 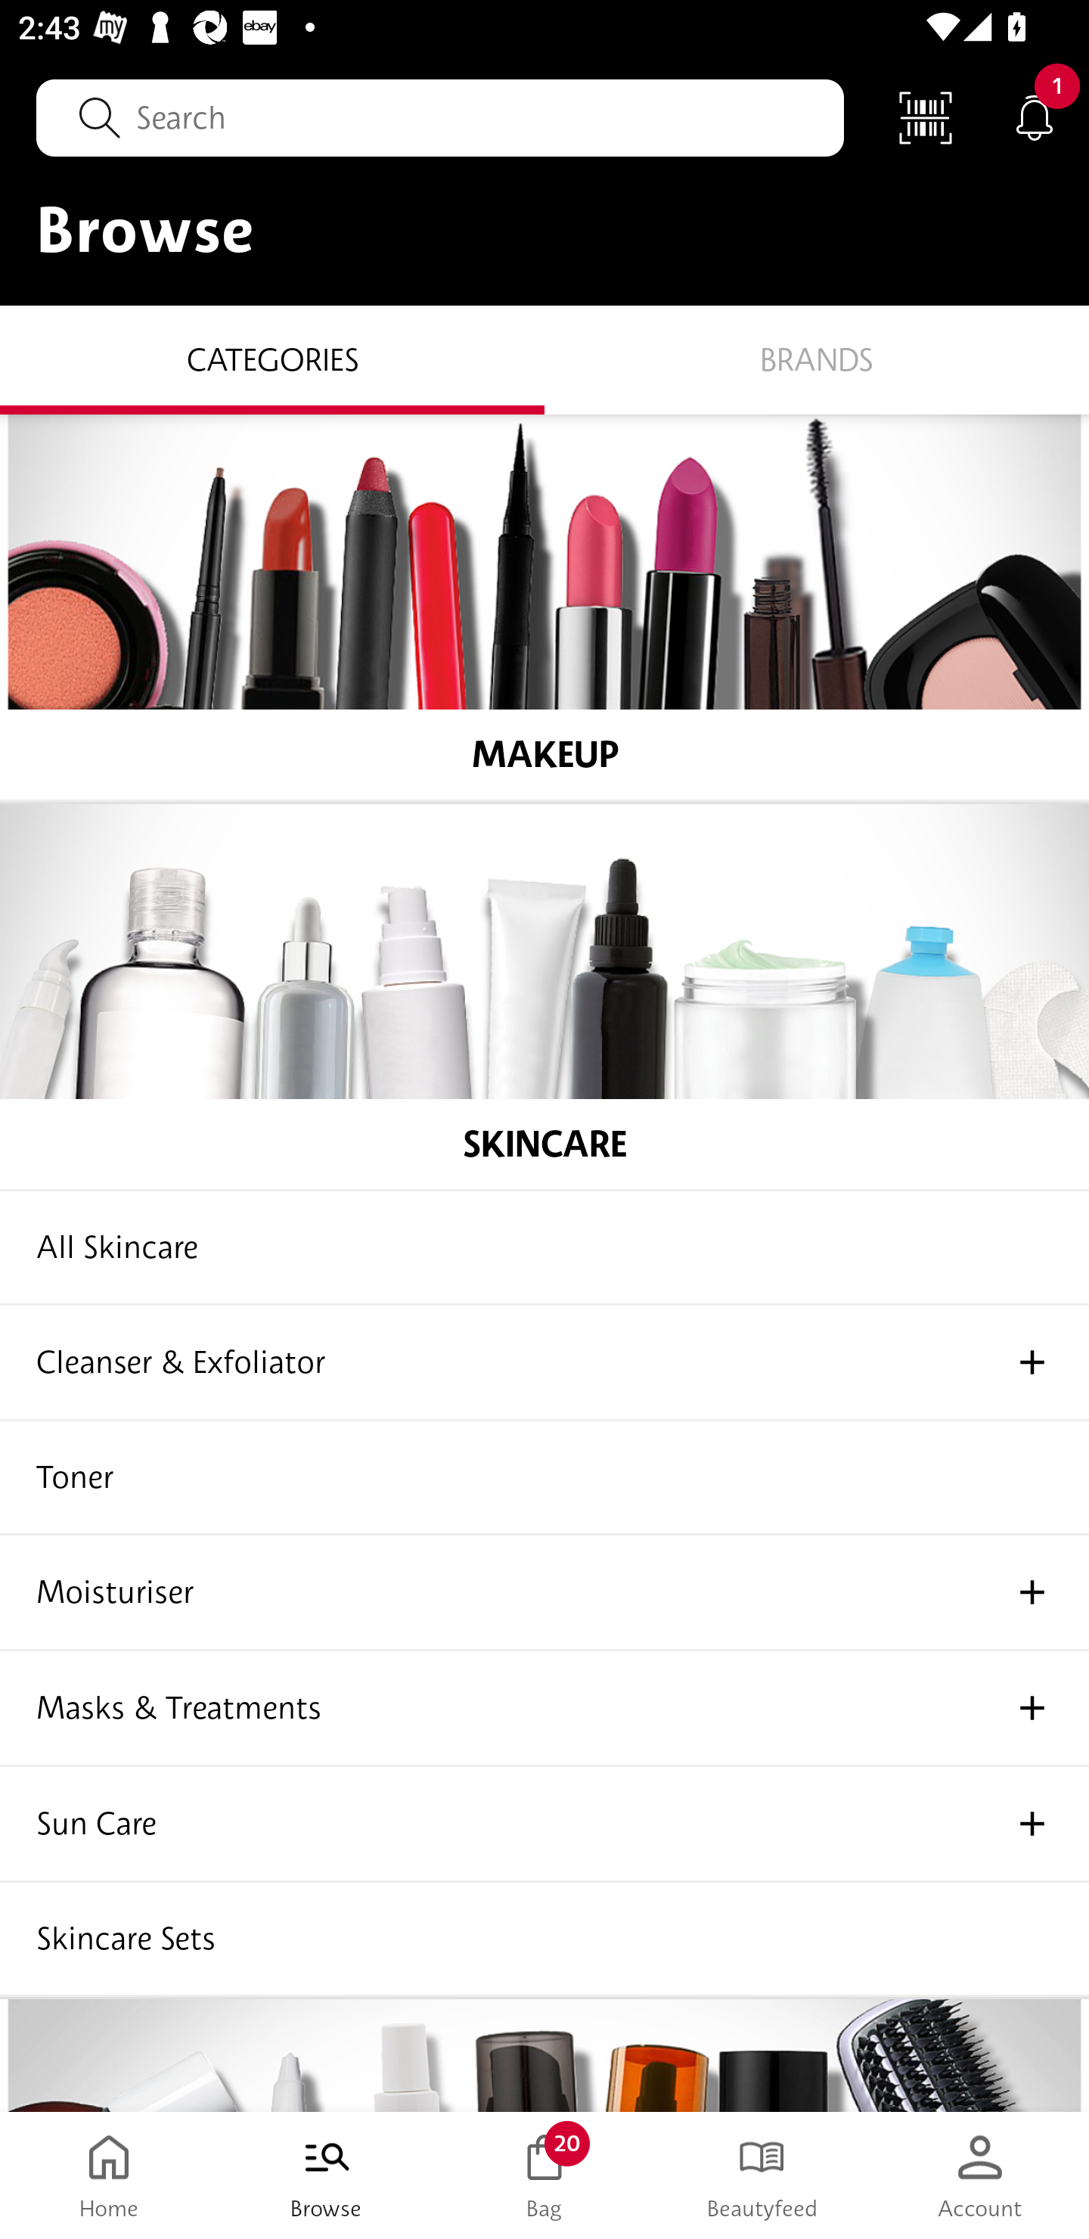 What do you see at coordinates (109, 2175) in the screenshot?
I see `Home` at bounding box center [109, 2175].